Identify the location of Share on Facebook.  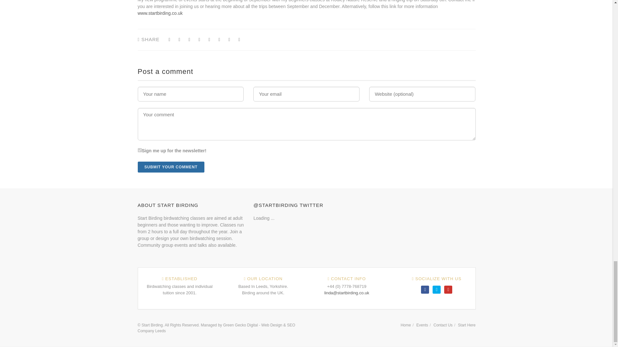
(169, 40).